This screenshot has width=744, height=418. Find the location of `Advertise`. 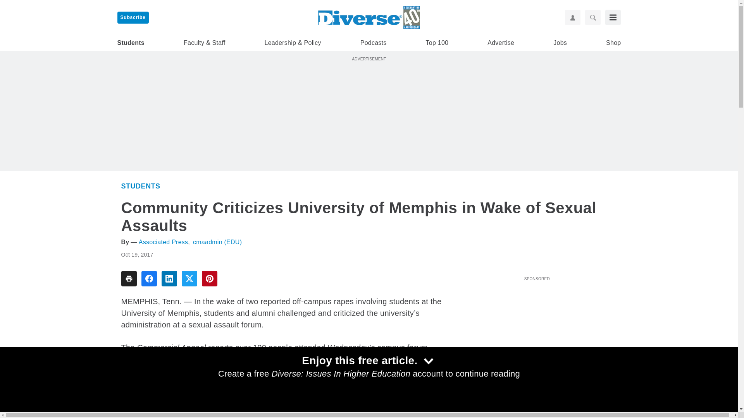

Advertise is located at coordinates (501, 43).